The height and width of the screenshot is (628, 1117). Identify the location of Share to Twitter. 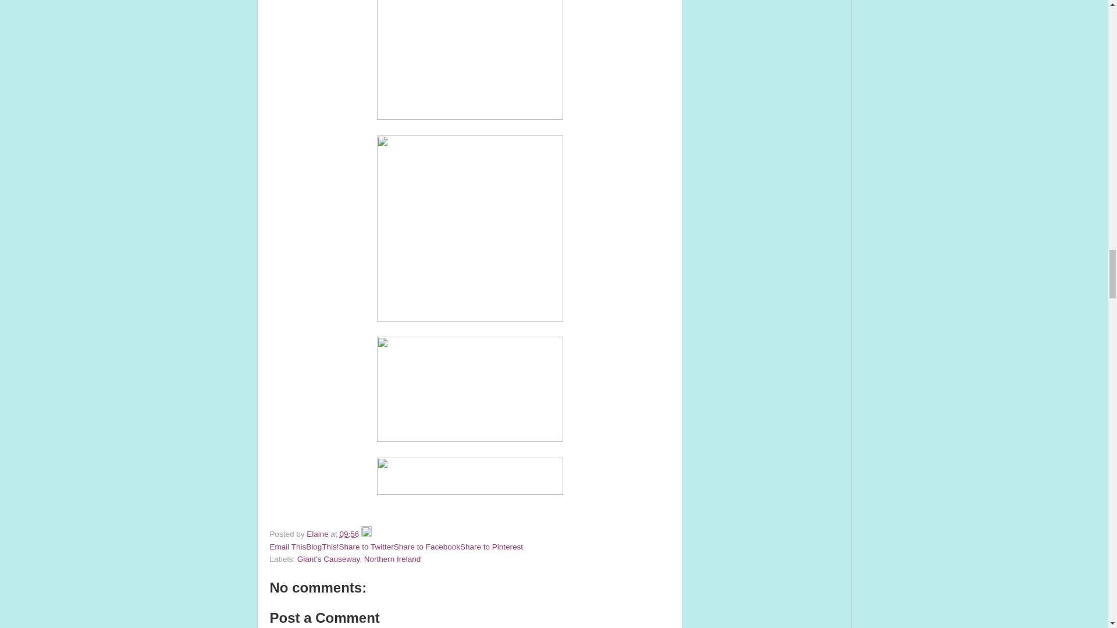
(367, 547).